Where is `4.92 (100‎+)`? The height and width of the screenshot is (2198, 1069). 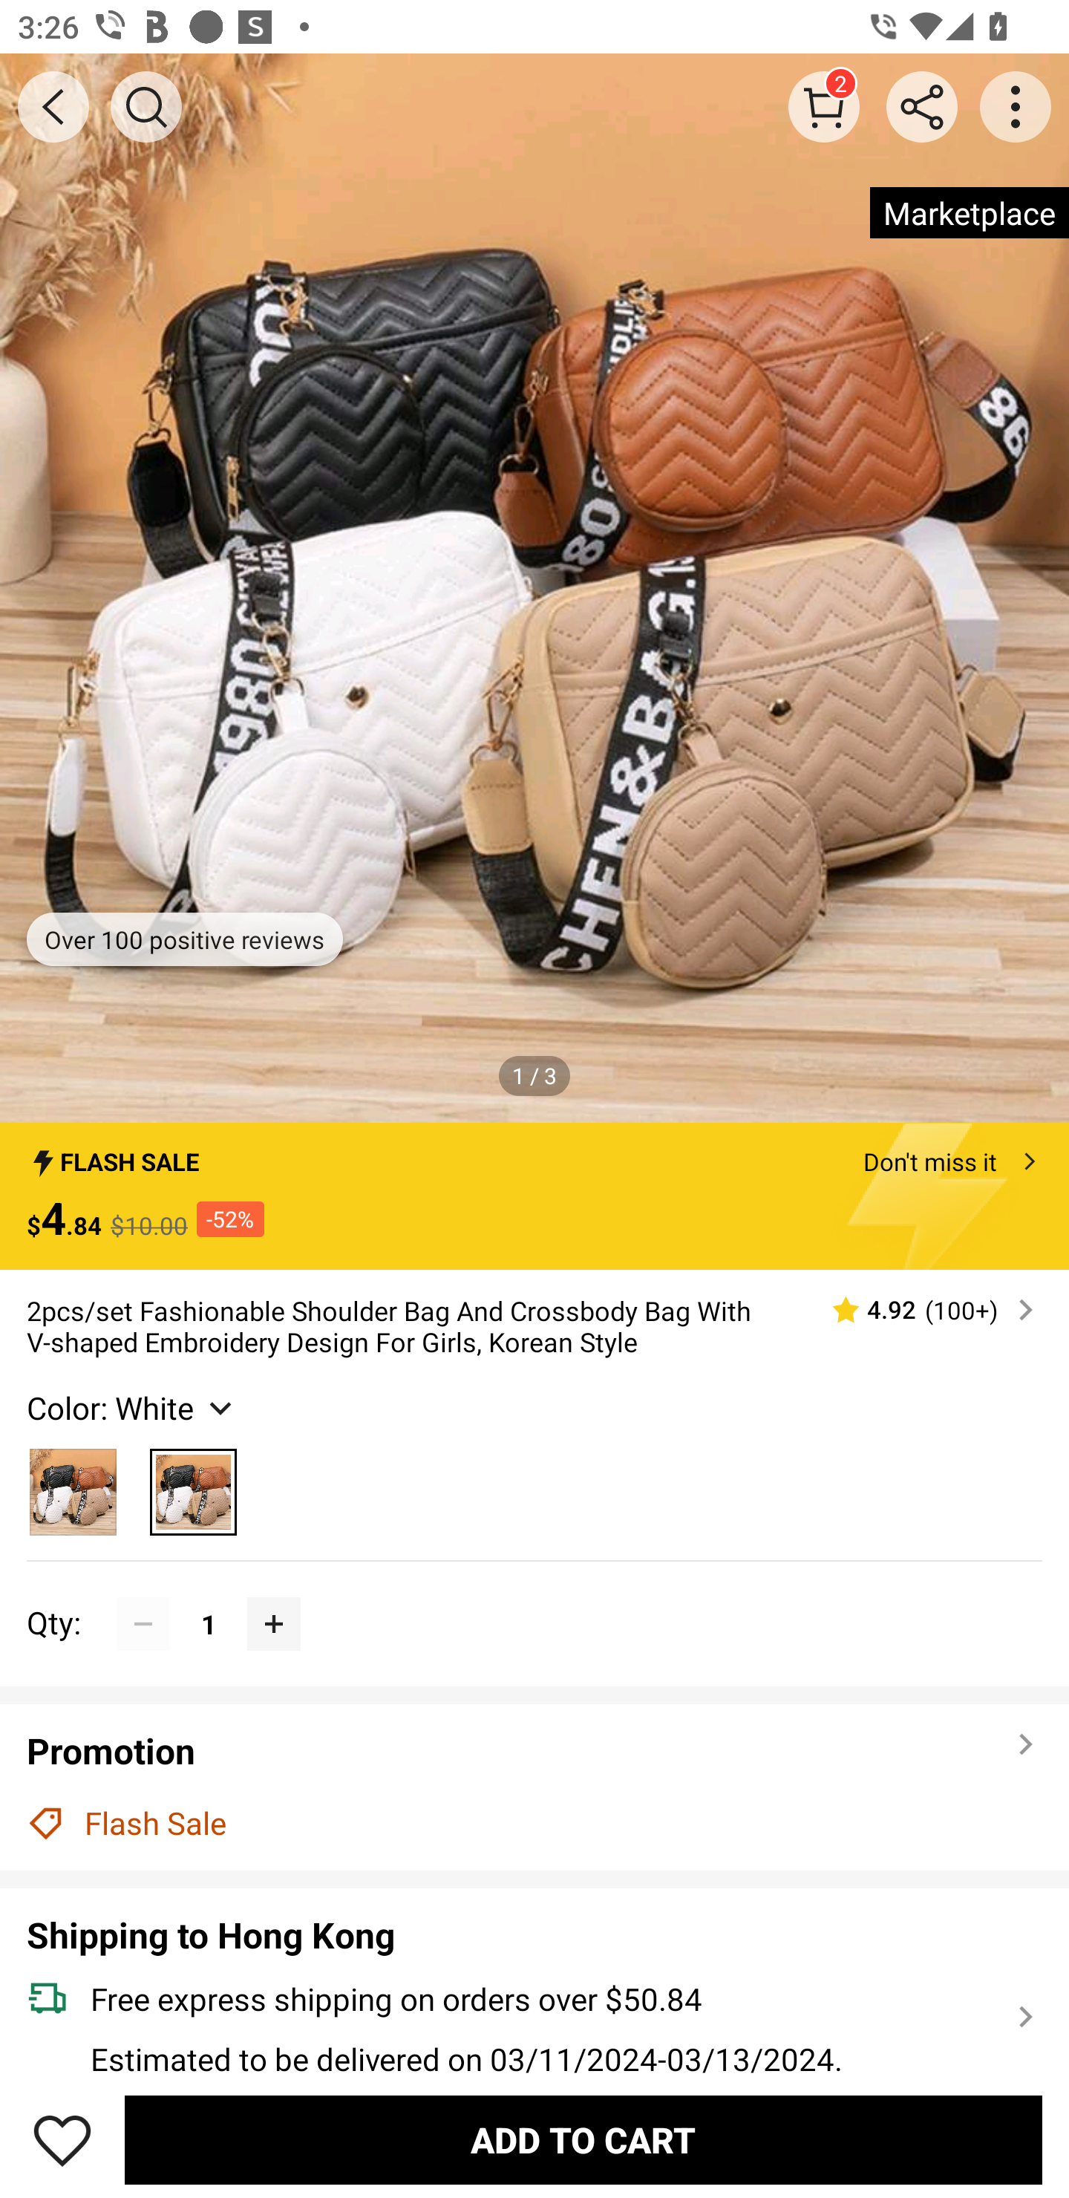 4.92 (100‎+) is located at coordinates (922, 1310).